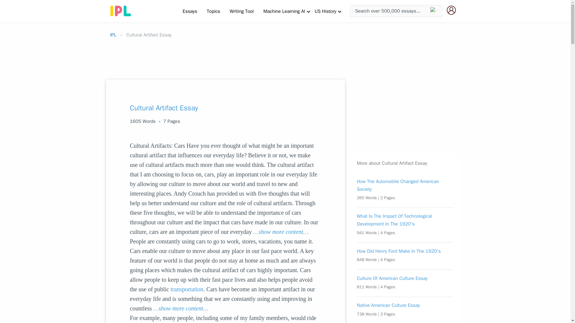  What do you see at coordinates (213, 11) in the screenshot?
I see `Topics` at bounding box center [213, 11].